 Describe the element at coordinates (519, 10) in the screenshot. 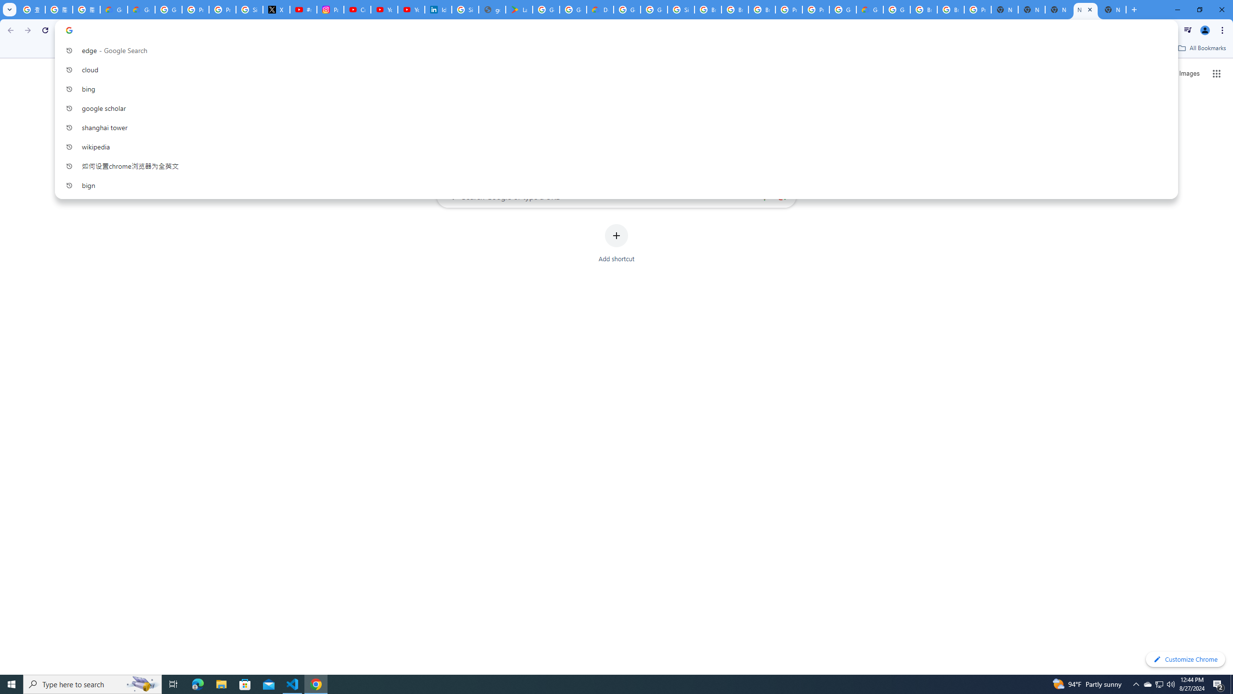

I see `Last Shelter: Survival - Apps on Google Play` at that location.